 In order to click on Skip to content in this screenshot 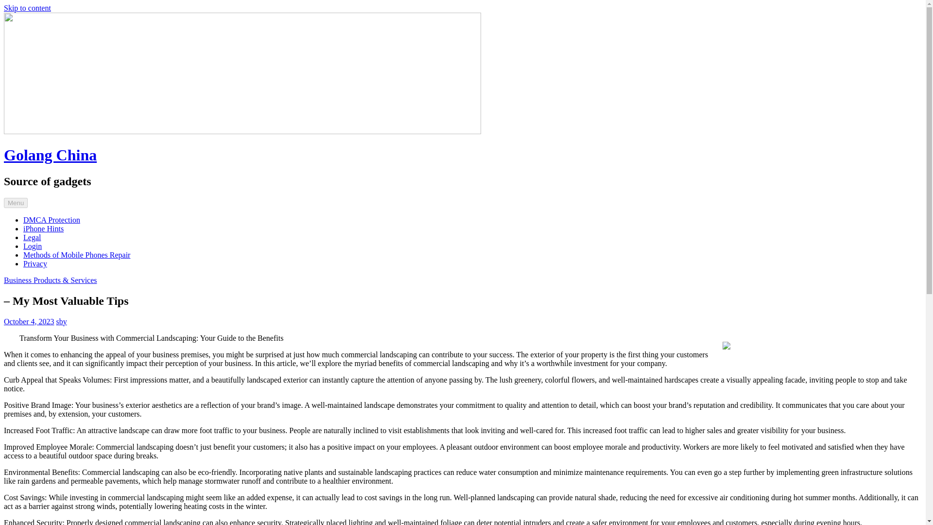, I will do `click(27, 8)`.